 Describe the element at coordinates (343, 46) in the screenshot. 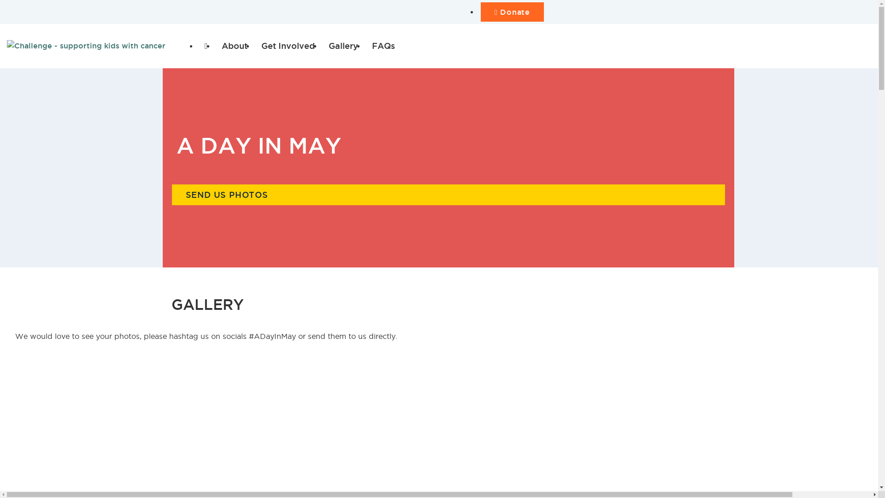

I see `Gallery` at that location.